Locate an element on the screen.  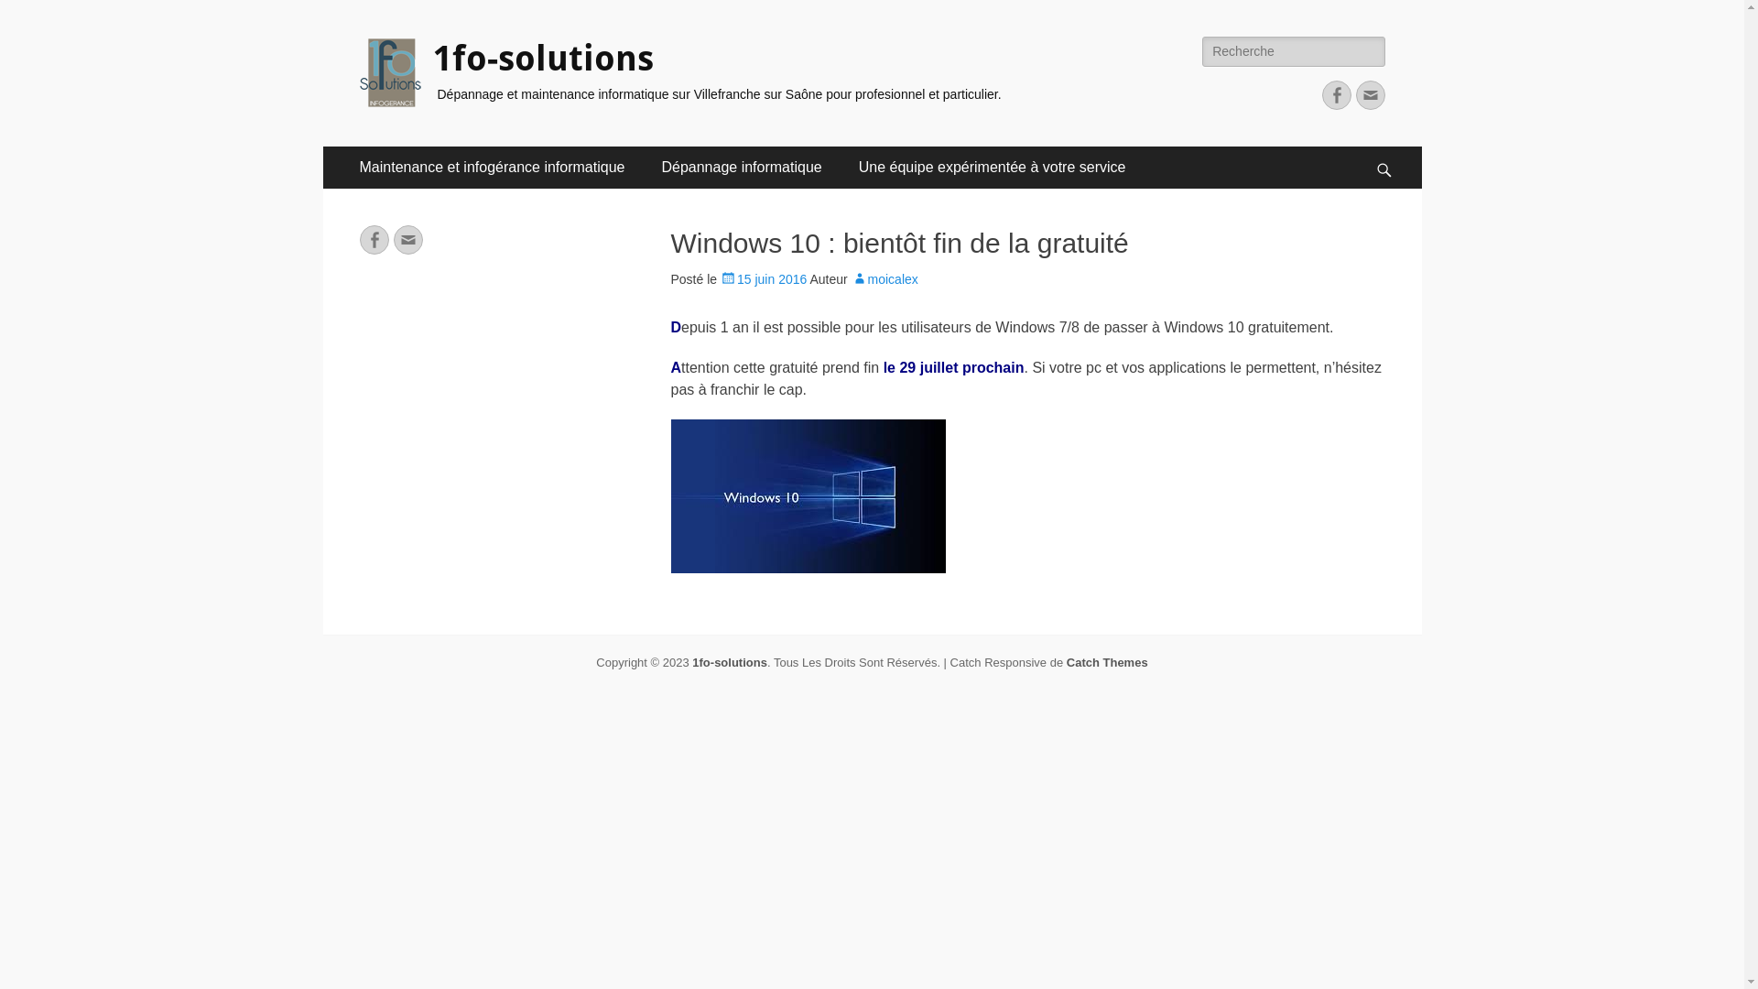
Facebook is located at coordinates (1337, 95).